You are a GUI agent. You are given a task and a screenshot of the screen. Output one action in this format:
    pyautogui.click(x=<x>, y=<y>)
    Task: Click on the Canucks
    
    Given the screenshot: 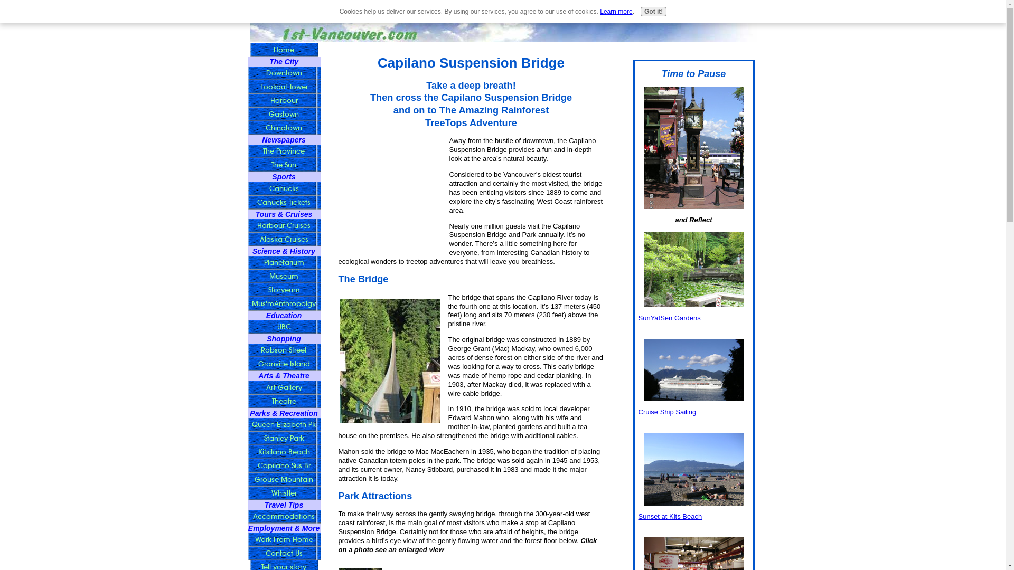 What is the action you would take?
    pyautogui.click(x=284, y=189)
    